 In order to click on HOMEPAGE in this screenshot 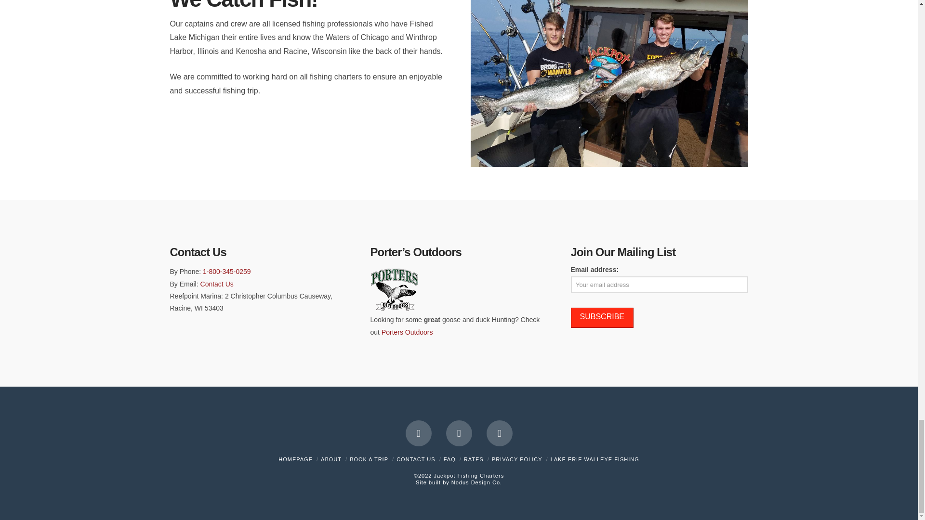, I will do `click(295, 459)`.